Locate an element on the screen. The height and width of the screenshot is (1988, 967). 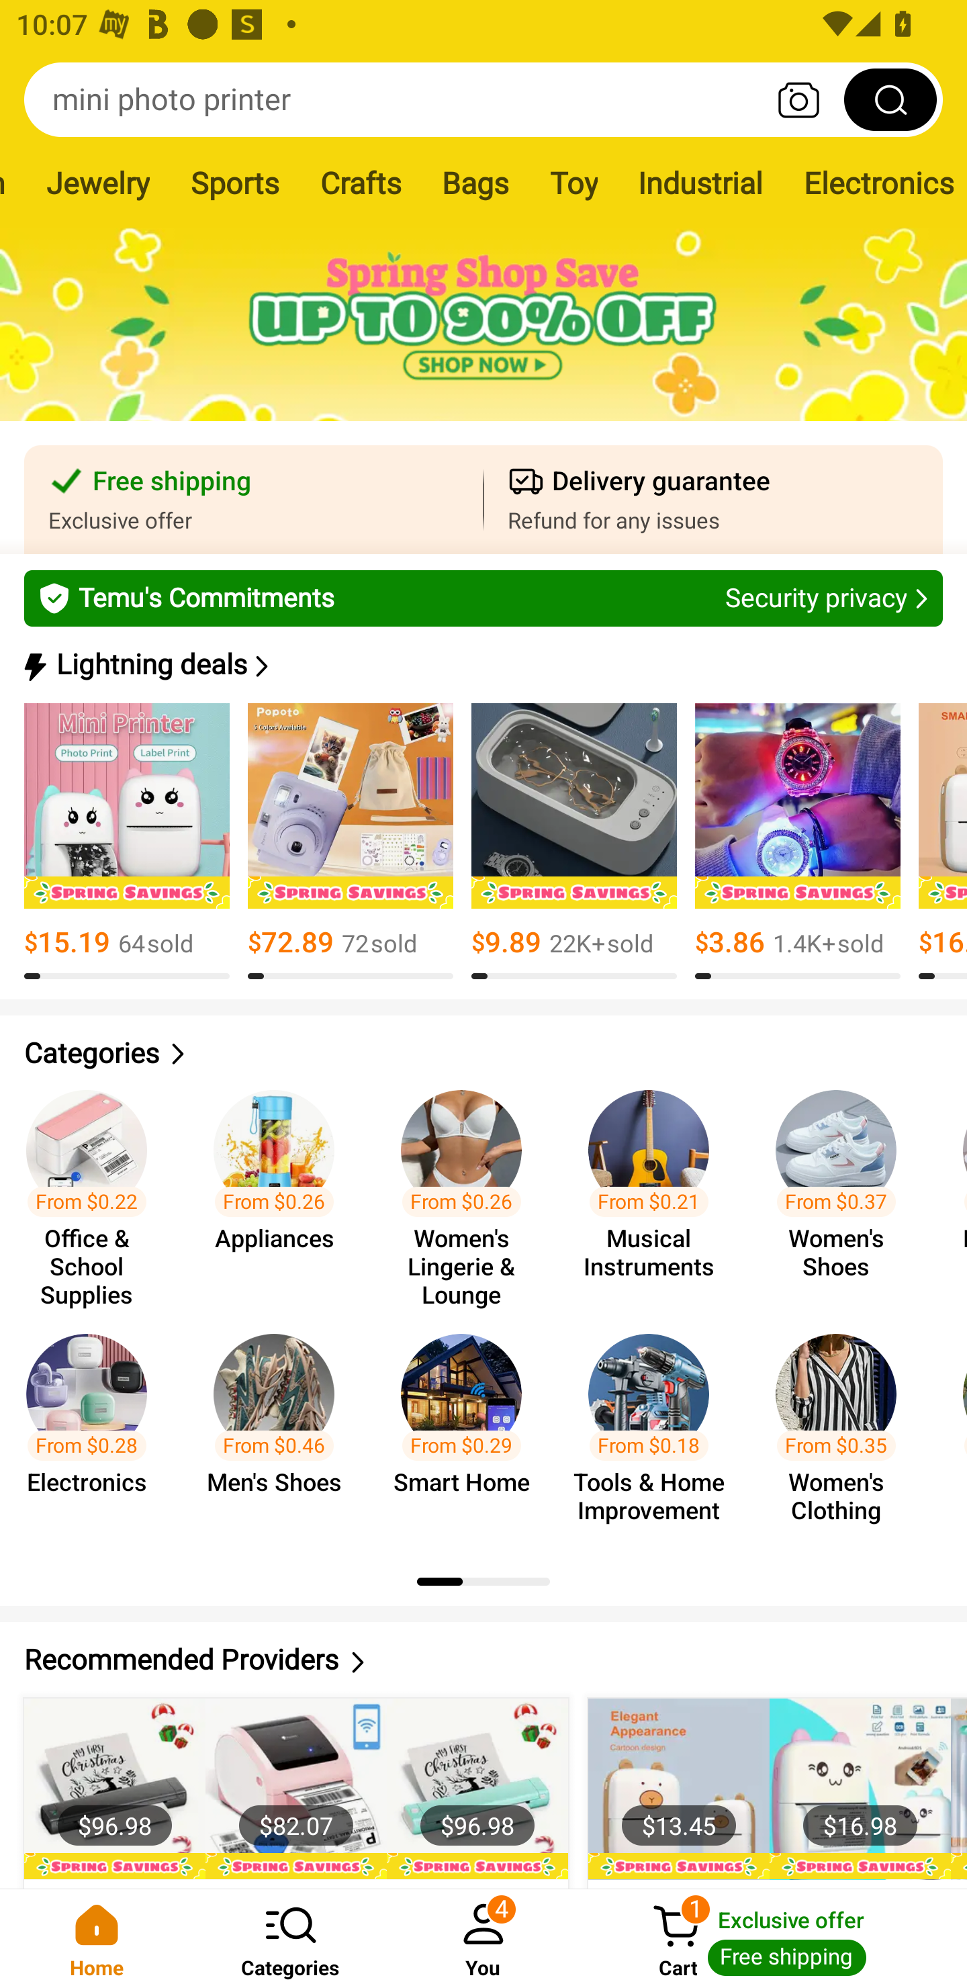
From $0.22 Office & School Supplies is located at coordinates (94, 1187).